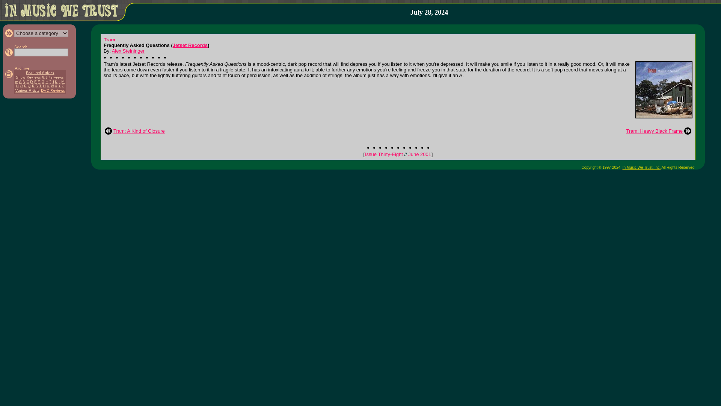 This screenshot has width=721, height=406. I want to click on Tram, so click(110, 40).